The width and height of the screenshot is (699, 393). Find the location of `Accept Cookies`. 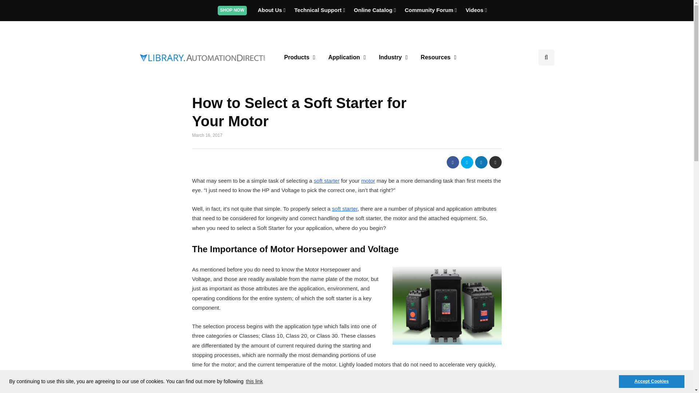

Accept Cookies is located at coordinates (651, 381).